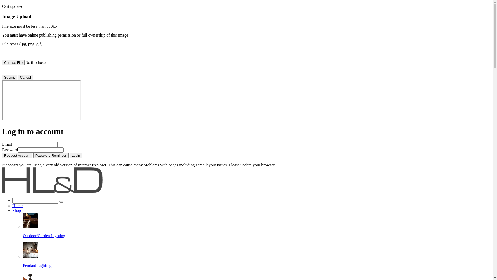 This screenshot has height=280, width=497. Describe the element at coordinates (18, 206) in the screenshot. I see `Home` at that location.